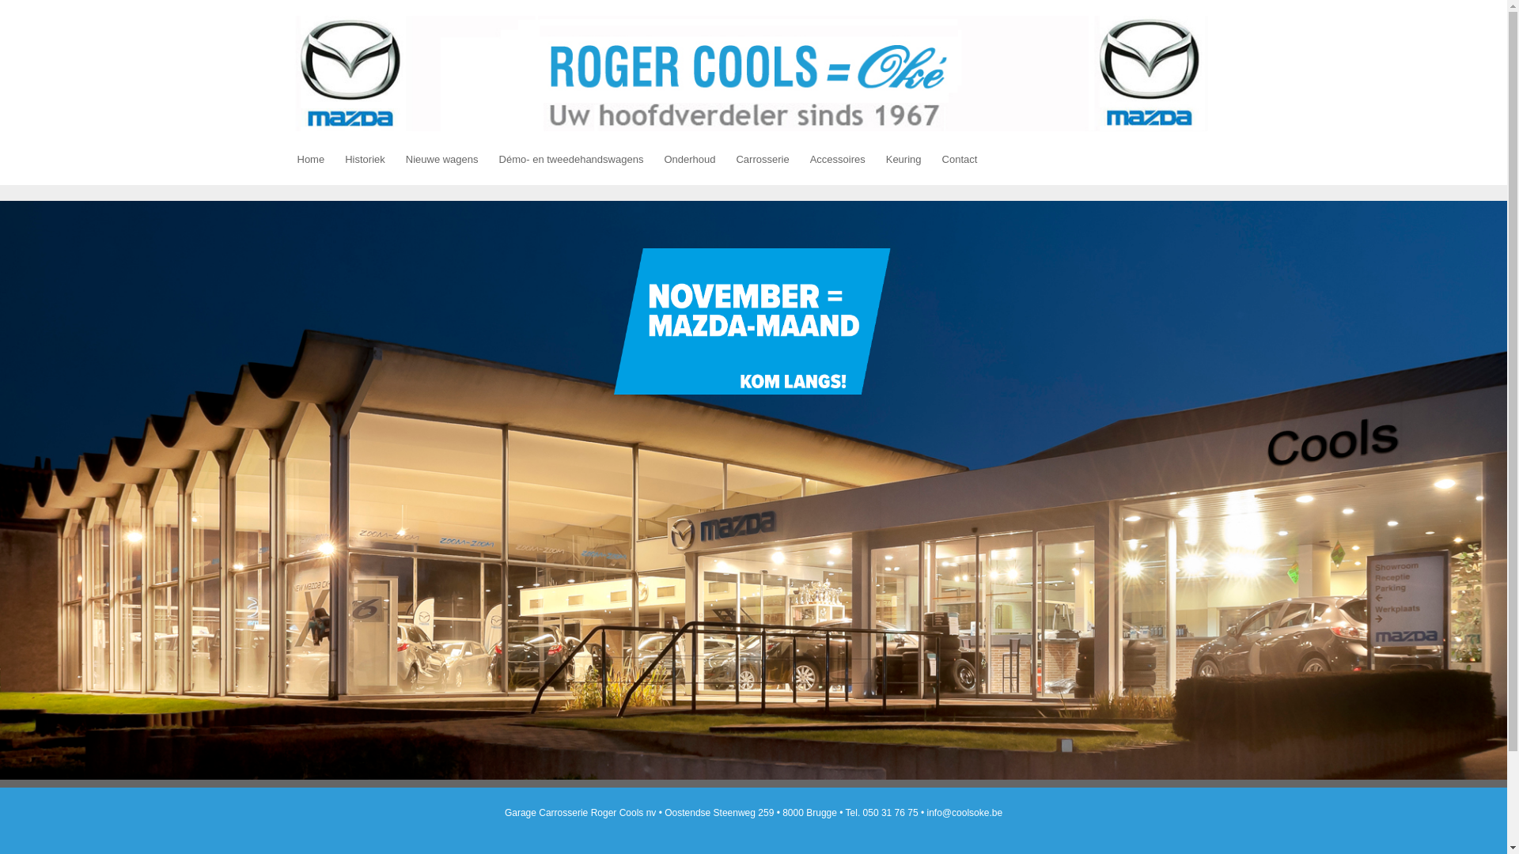  Describe the element at coordinates (442, 160) in the screenshot. I see `Nieuwe wagens` at that location.